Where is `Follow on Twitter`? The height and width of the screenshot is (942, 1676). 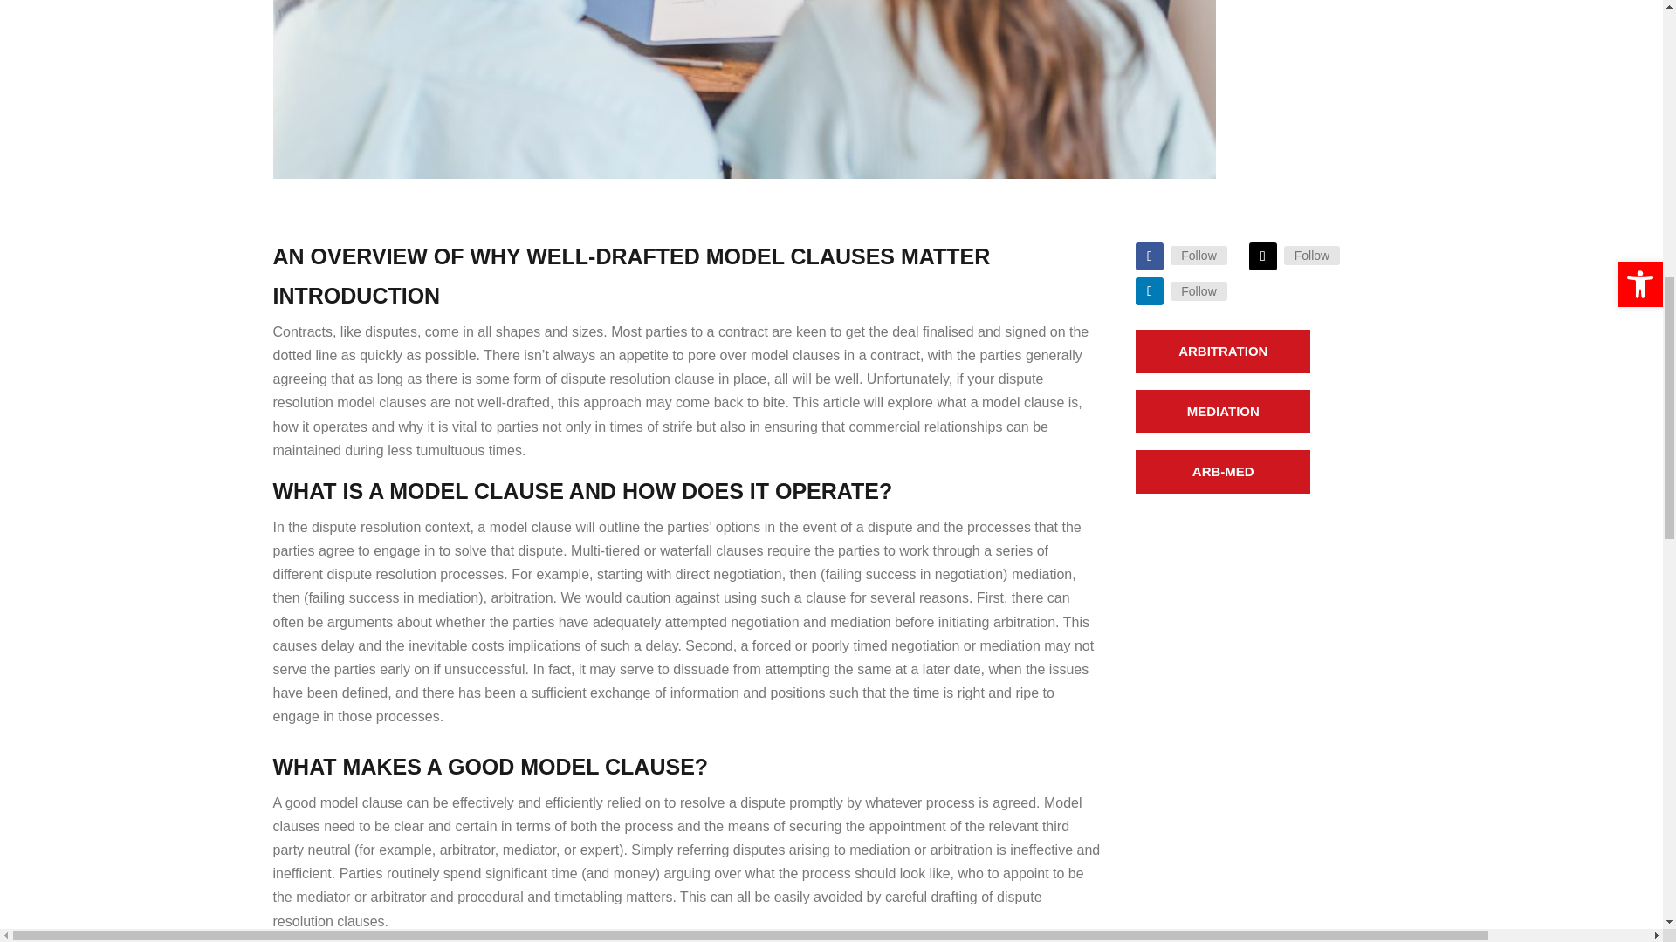
Follow on Twitter is located at coordinates (1262, 256).